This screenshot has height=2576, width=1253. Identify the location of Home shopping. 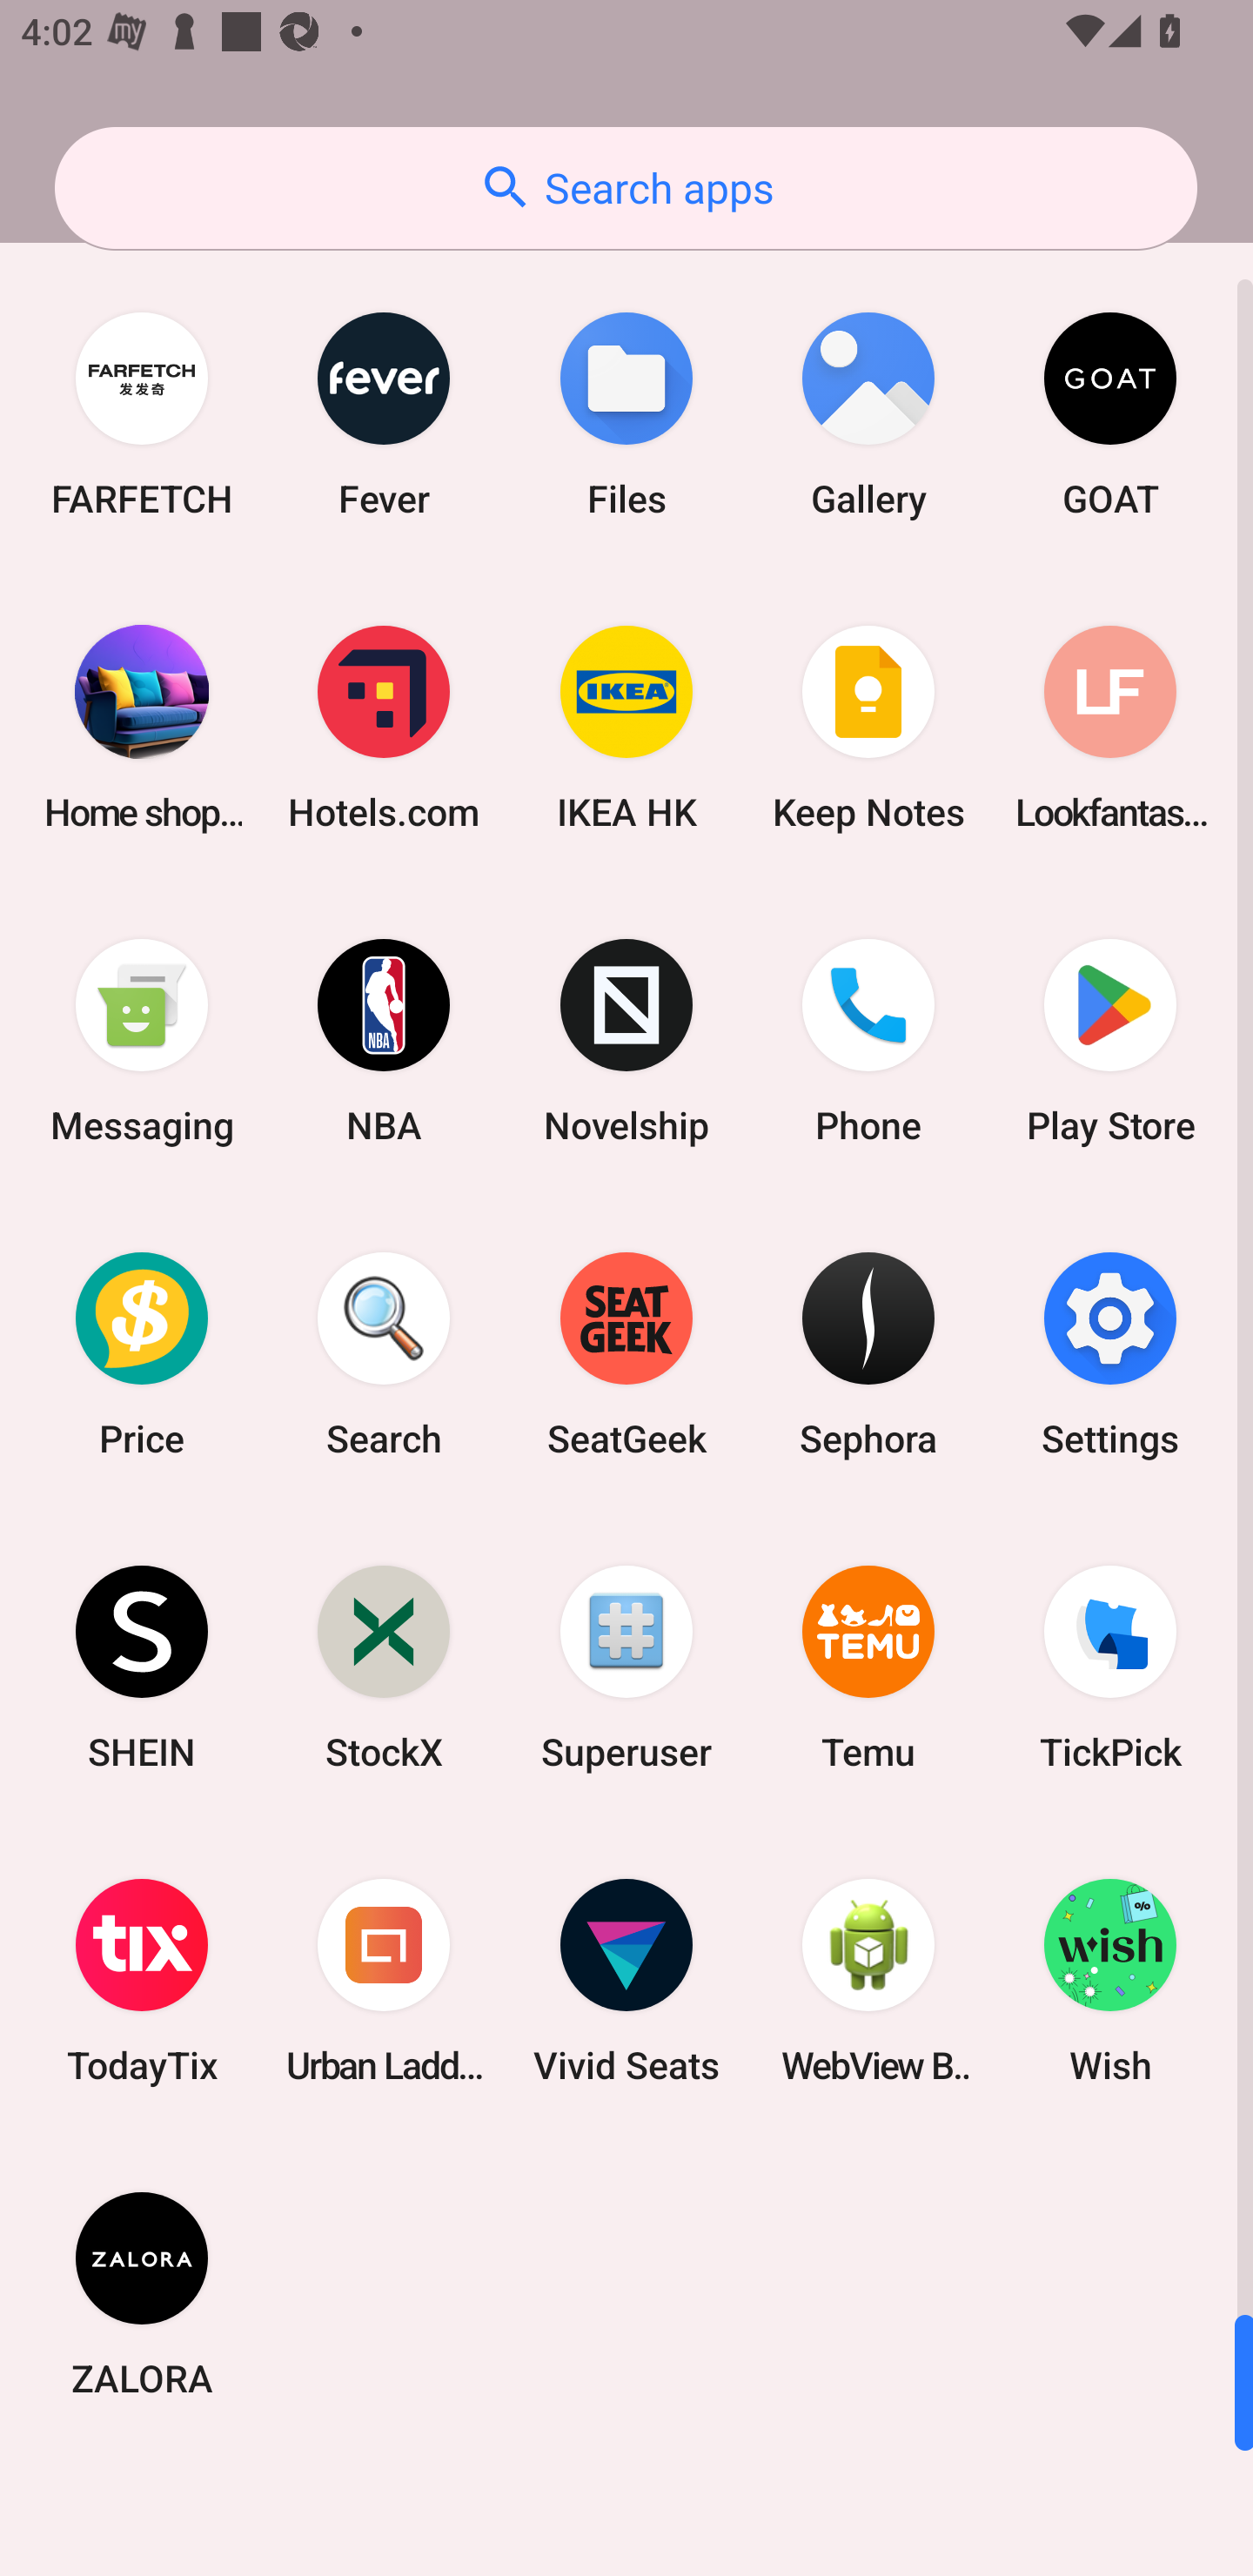
(142, 728).